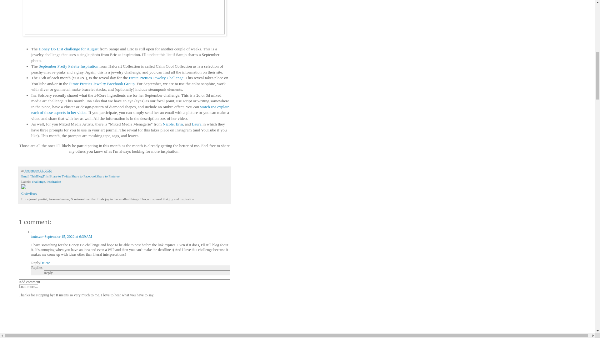  Describe the element at coordinates (69, 49) in the screenshot. I see `Honey Do List challenge for August` at that location.